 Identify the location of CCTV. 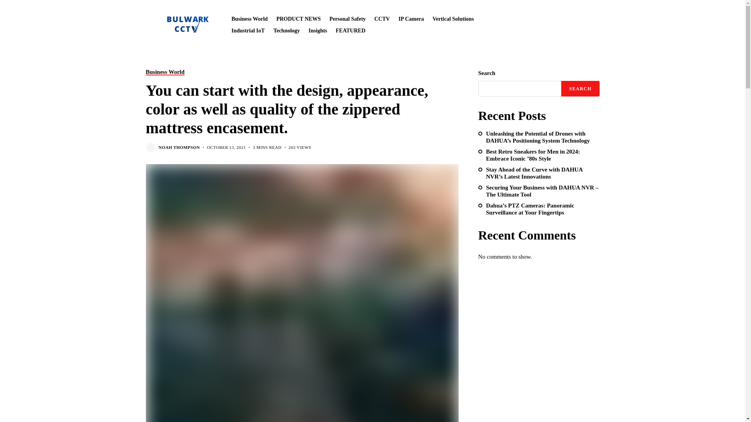
(382, 19).